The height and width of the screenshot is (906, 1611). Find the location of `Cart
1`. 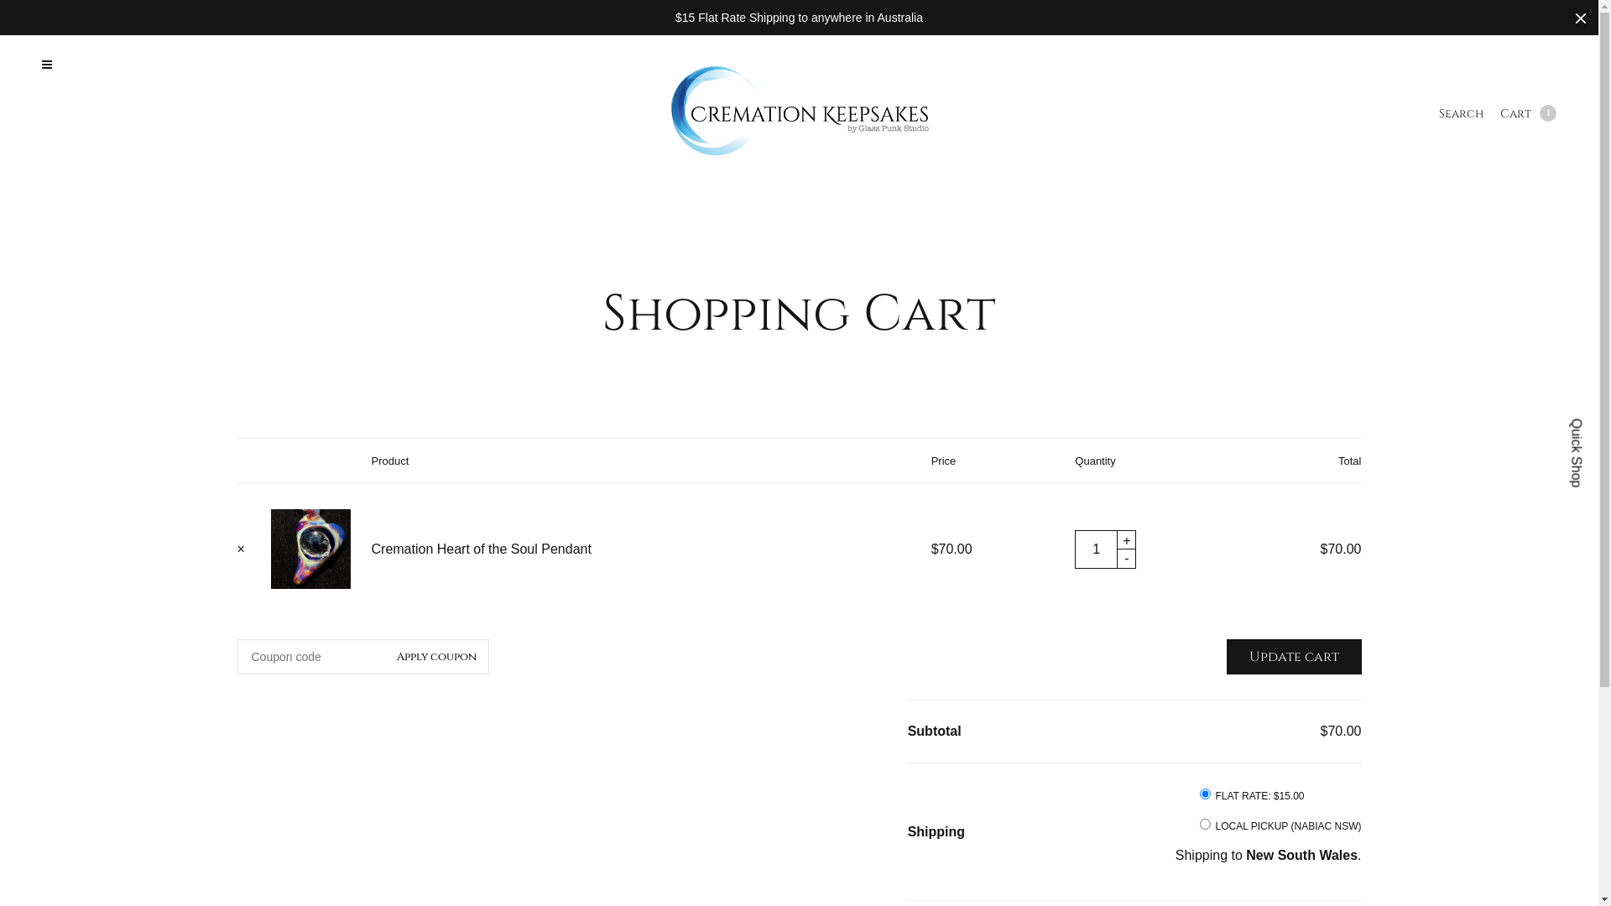

Cart
1 is located at coordinates (1529, 114).